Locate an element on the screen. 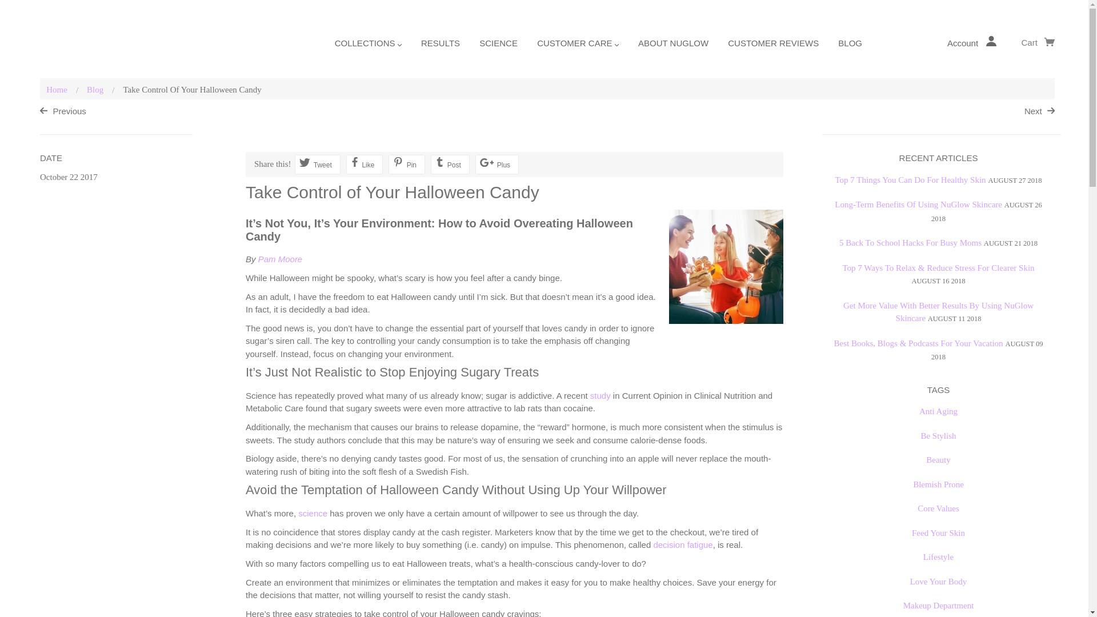 The height and width of the screenshot is (617, 1097). BuyNuGlow is located at coordinates (74, 41).